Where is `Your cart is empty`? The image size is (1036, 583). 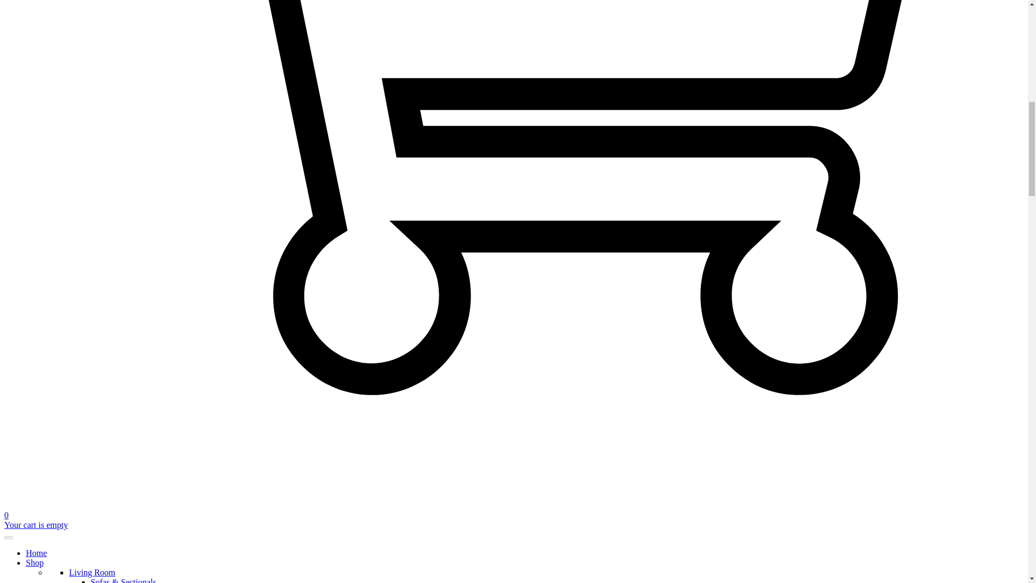
Your cart is empty is located at coordinates (36, 525).